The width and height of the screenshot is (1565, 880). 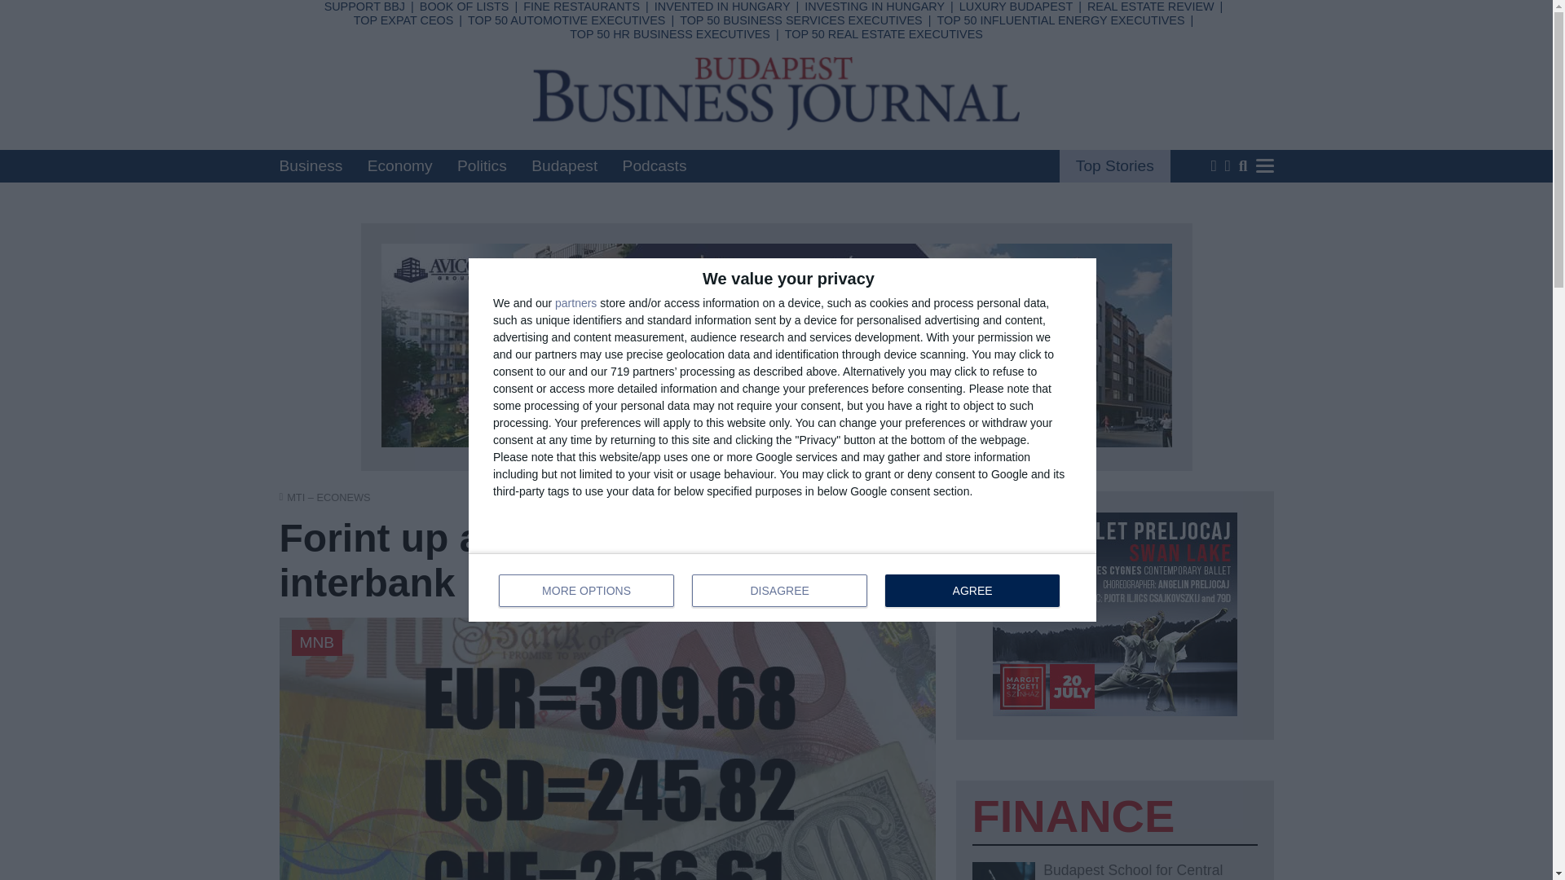 I want to click on TOP 50 BUSINESS SERVICES EXECUTIVES, so click(x=800, y=20).